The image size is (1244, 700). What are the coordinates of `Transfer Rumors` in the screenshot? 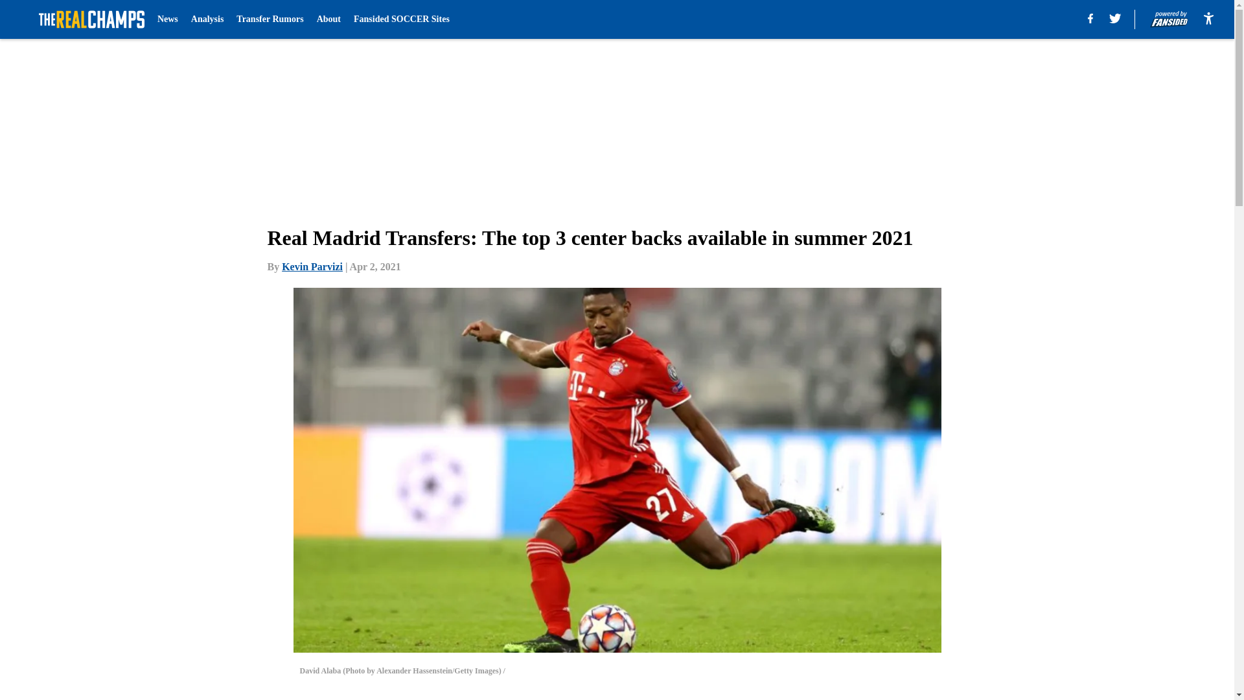 It's located at (270, 19).